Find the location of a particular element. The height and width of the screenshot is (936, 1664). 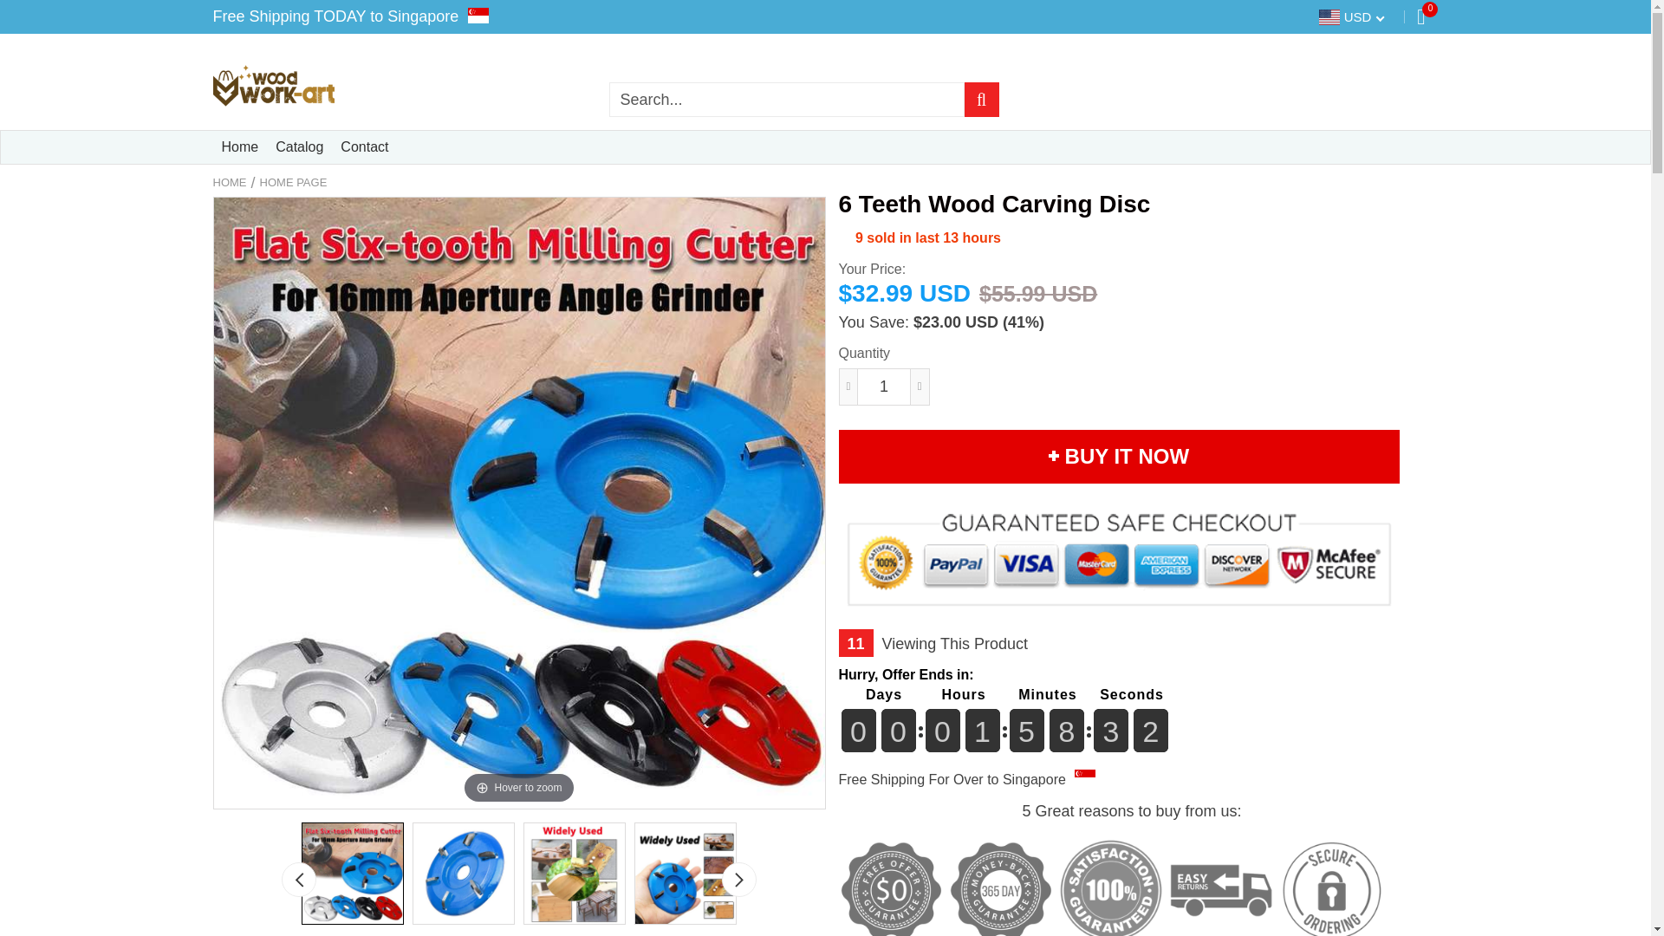

HOME PAGE is located at coordinates (293, 182).